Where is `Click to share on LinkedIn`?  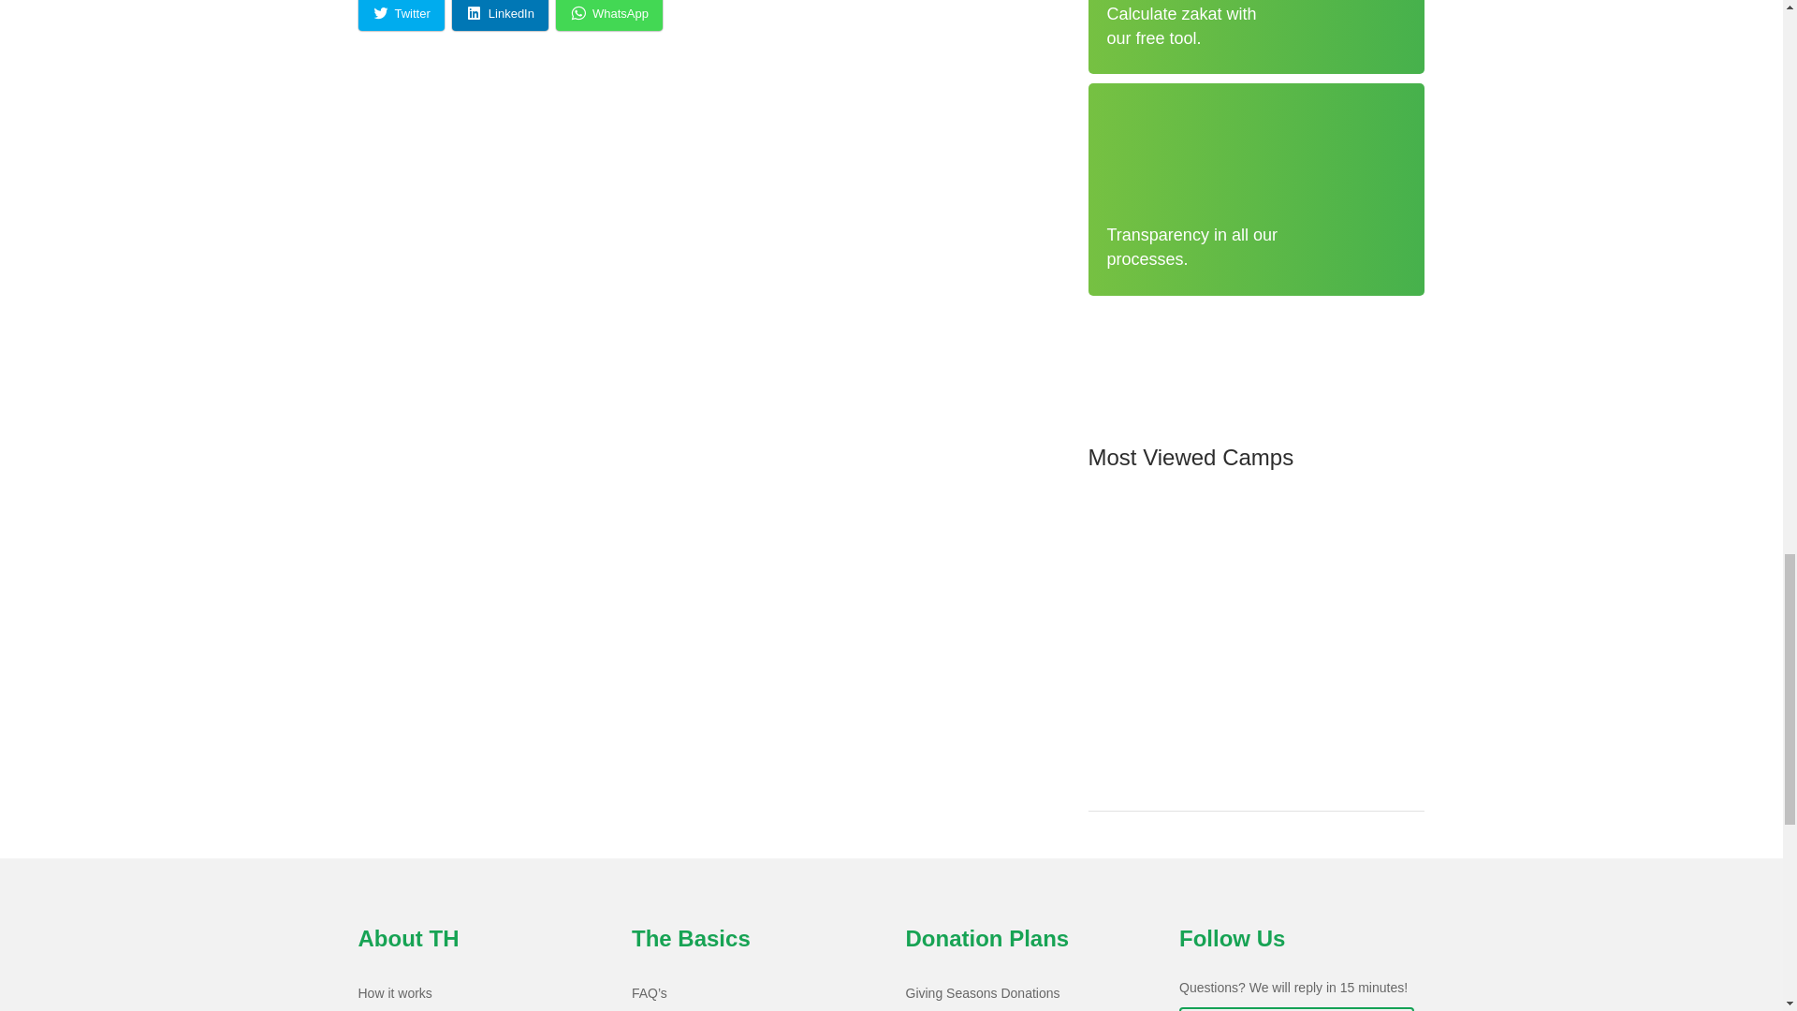 Click to share on LinkedIn is located at coordinates (500, 15).